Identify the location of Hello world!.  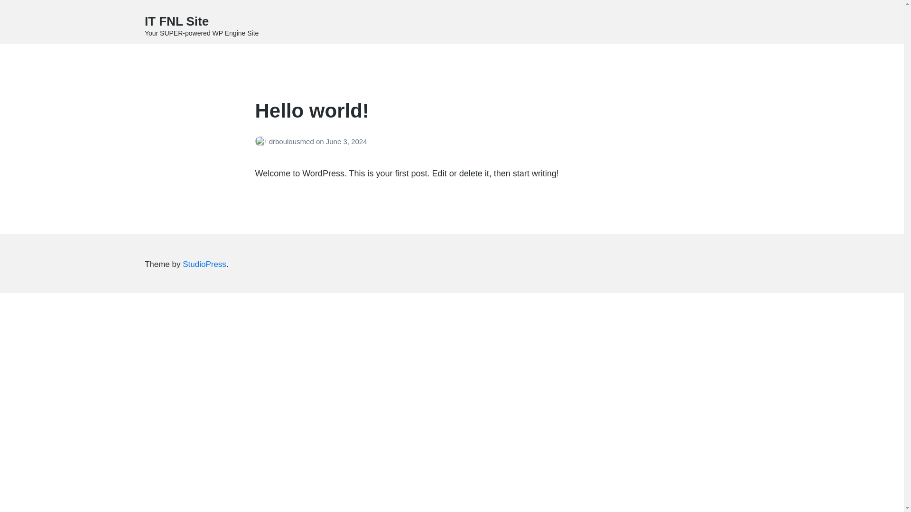
(312, 110).